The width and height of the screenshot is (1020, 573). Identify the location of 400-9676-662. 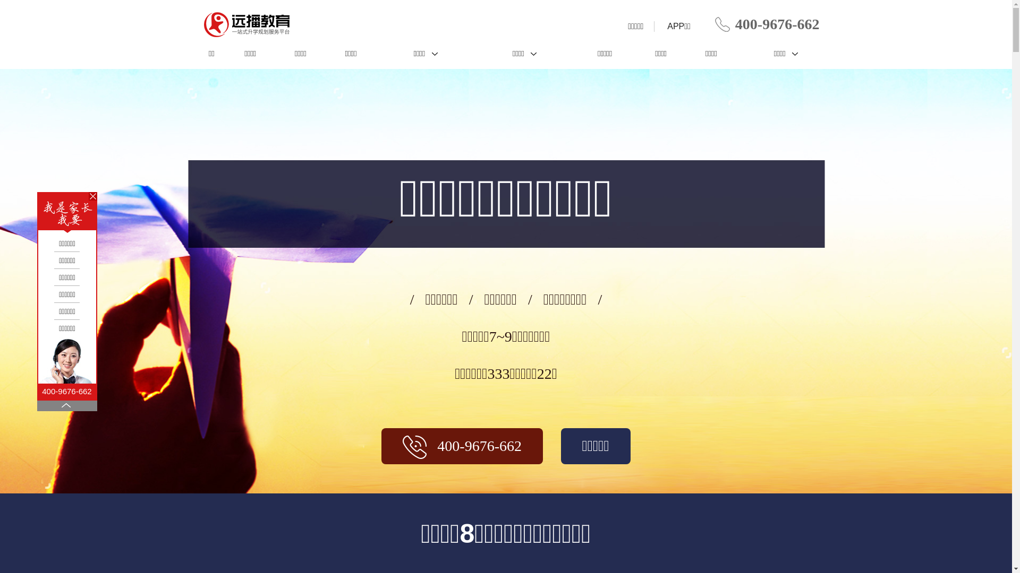
(67, 368).